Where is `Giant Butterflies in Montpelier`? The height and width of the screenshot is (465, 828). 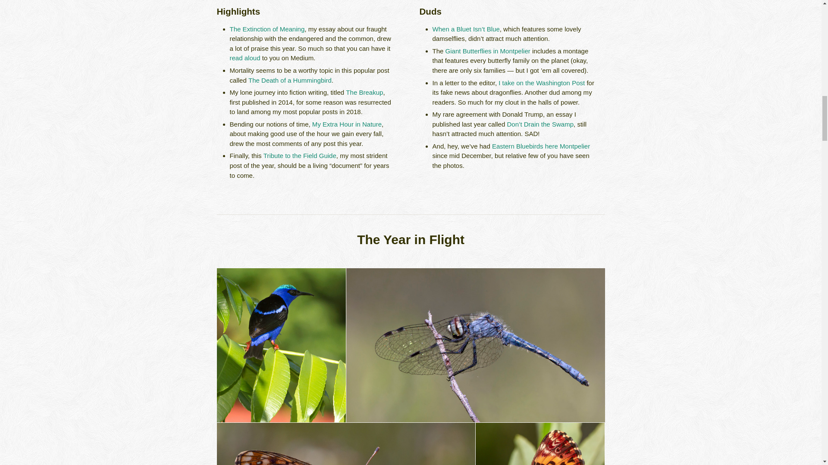
Giant Butterflies in Montpelier is located at coordinates (488, 51).